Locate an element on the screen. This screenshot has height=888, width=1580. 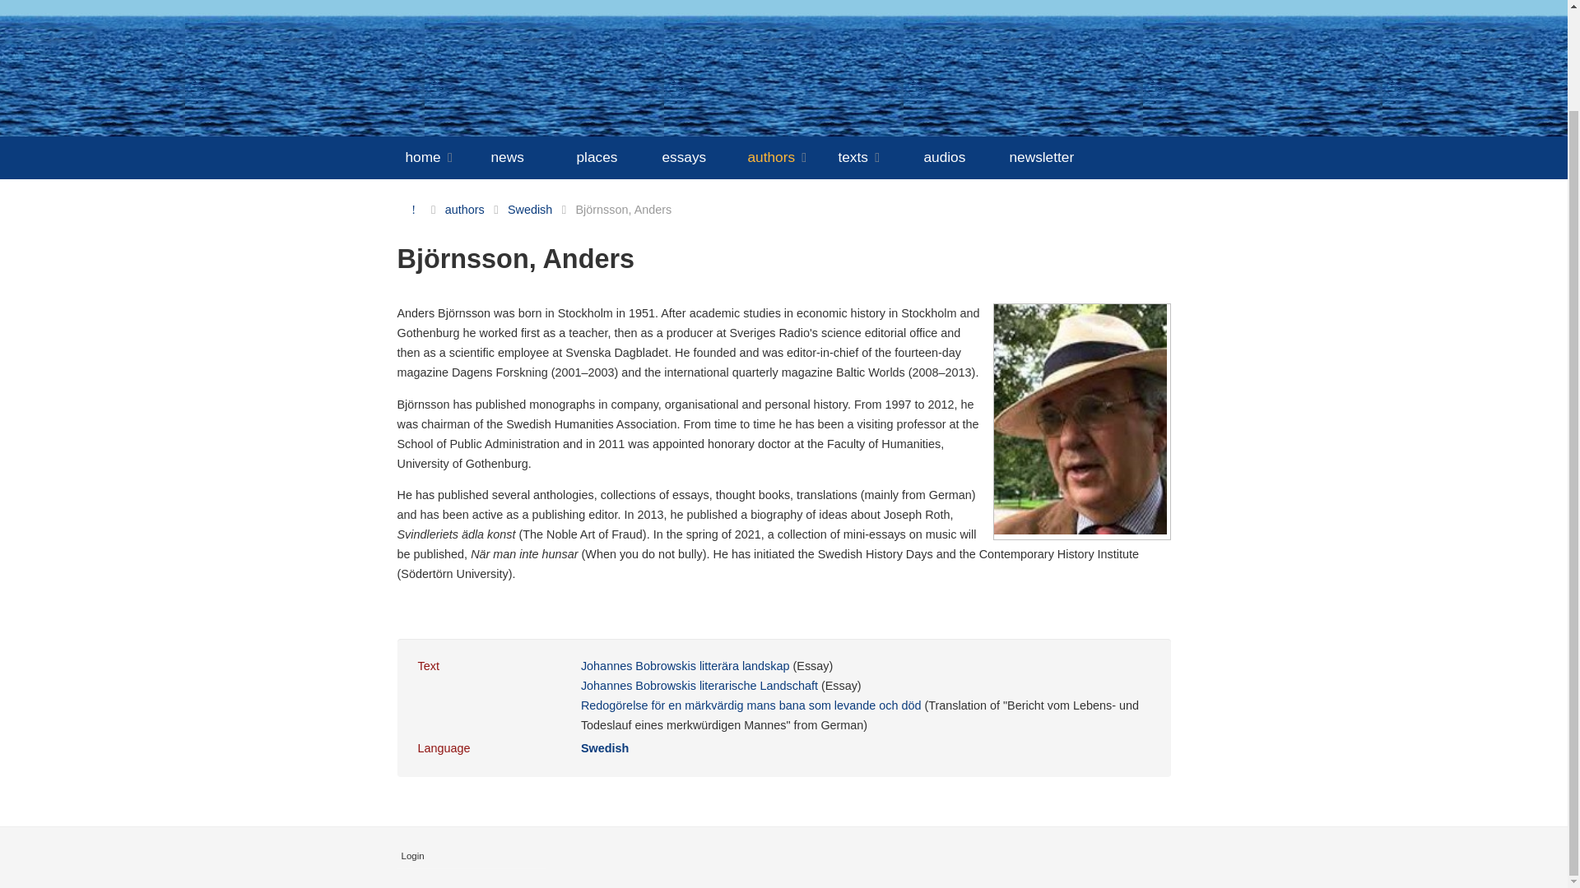
home is located at coordinates (443, 158).